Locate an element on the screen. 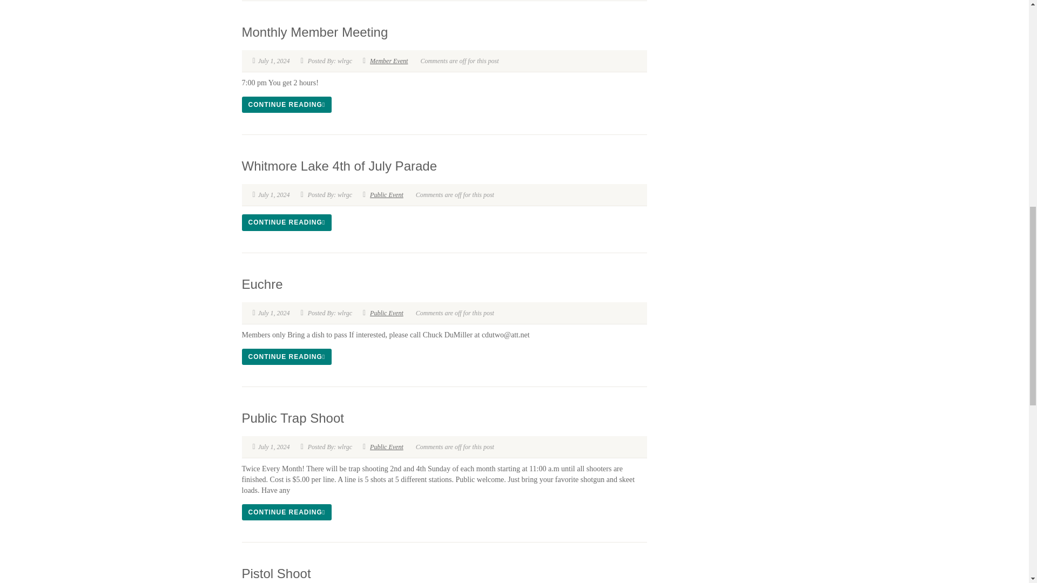  Member Event is located at coordinates (389, 60).